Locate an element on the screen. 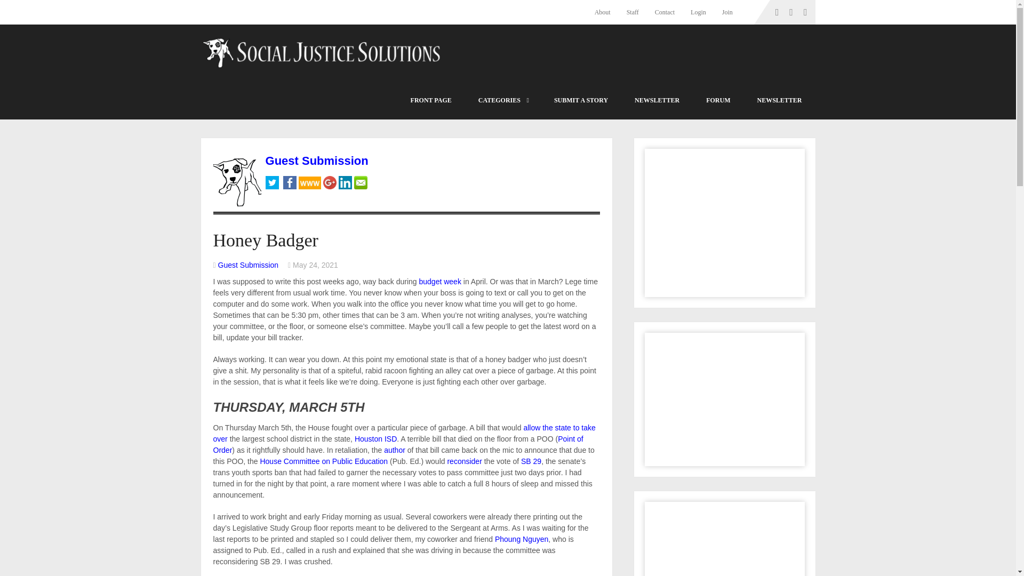 The height and width of the screenshot is (576, 1024). Guest Submission is located at coordinates (248, 265).